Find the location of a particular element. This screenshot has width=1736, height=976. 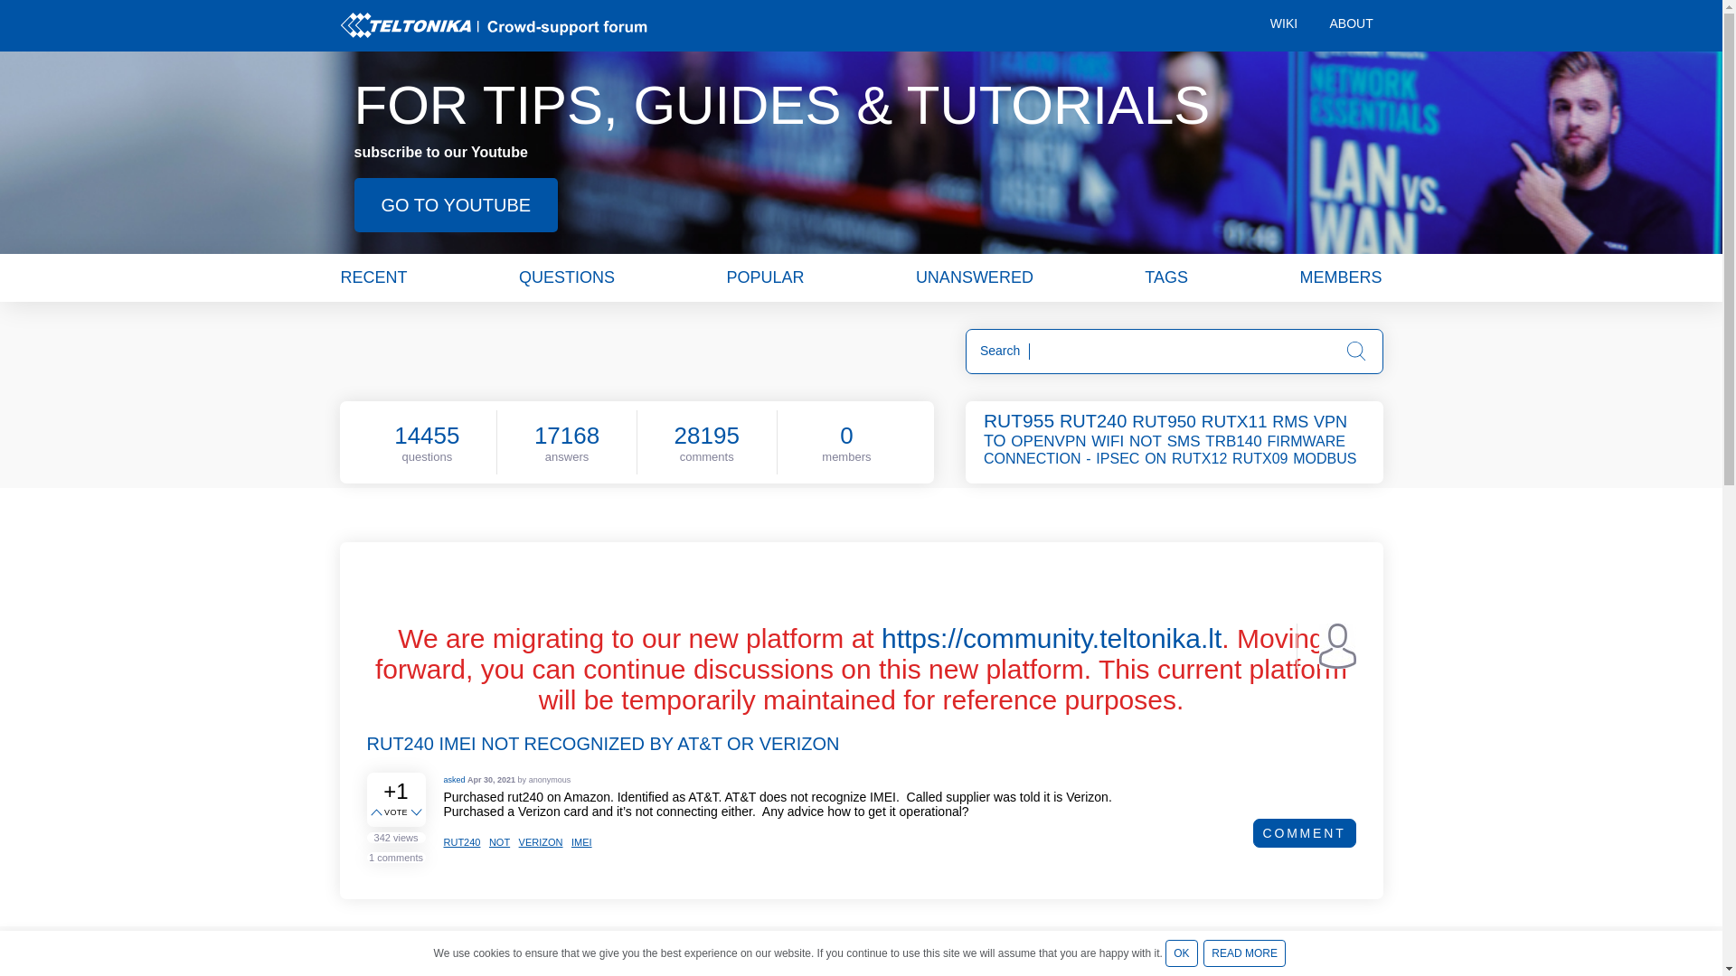

ABOUT is located at coordinates (1349, 25).